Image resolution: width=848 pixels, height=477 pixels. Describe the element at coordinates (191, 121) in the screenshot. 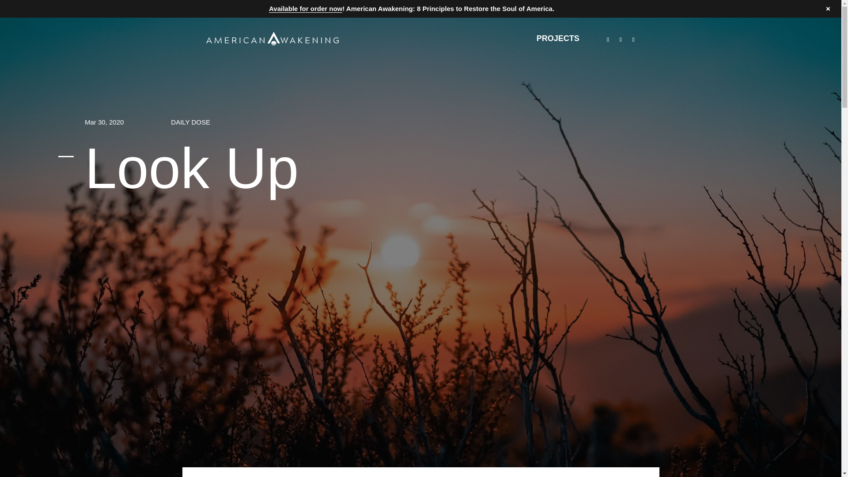

I see `DAILY DOSE` at that location.